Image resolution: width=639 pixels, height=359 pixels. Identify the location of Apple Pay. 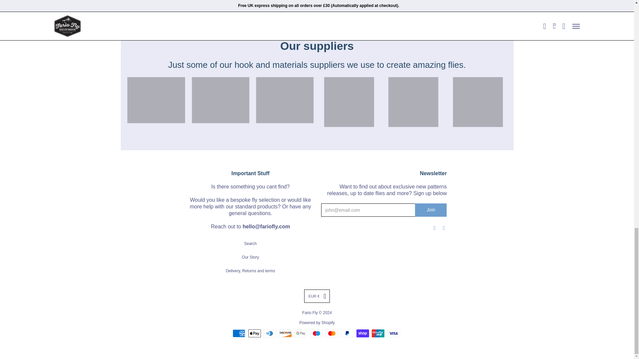
(254, 333).